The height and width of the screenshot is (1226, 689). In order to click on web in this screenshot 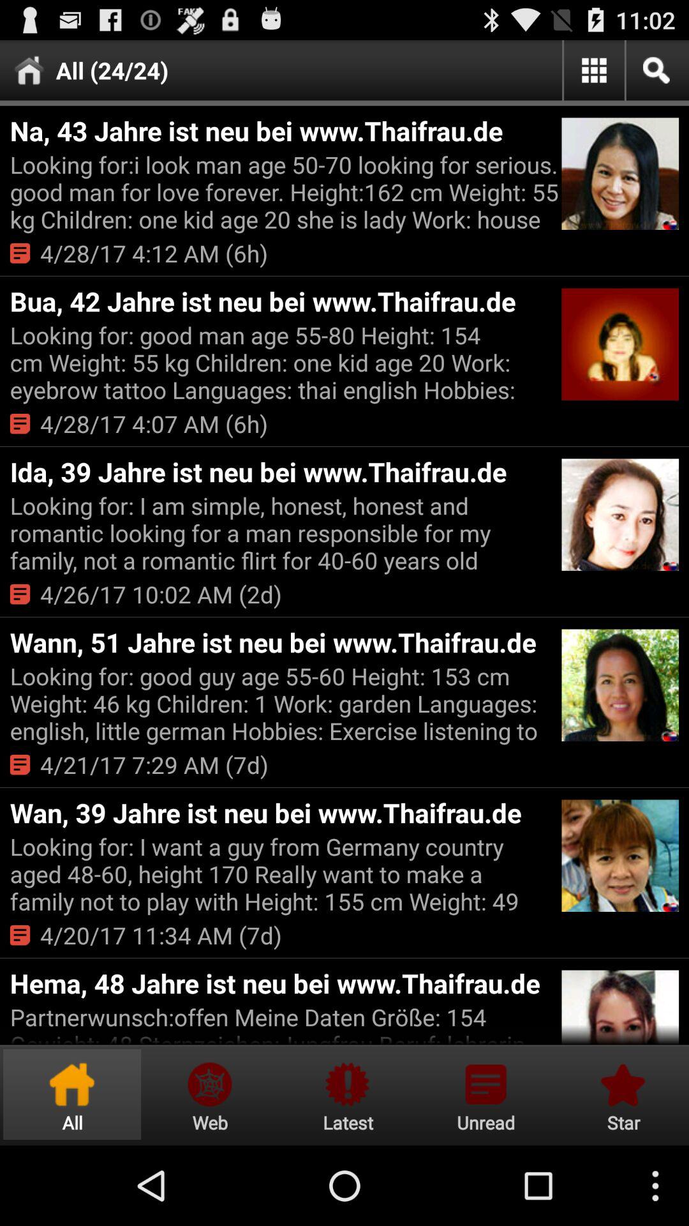, I will do `click(210, 1094)`.